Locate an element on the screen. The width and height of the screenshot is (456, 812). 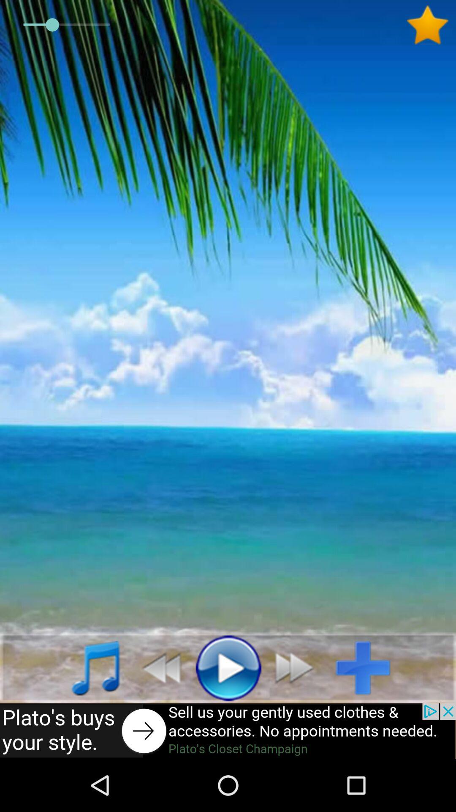
click to add playlist option is located at coordinates (370, 667).